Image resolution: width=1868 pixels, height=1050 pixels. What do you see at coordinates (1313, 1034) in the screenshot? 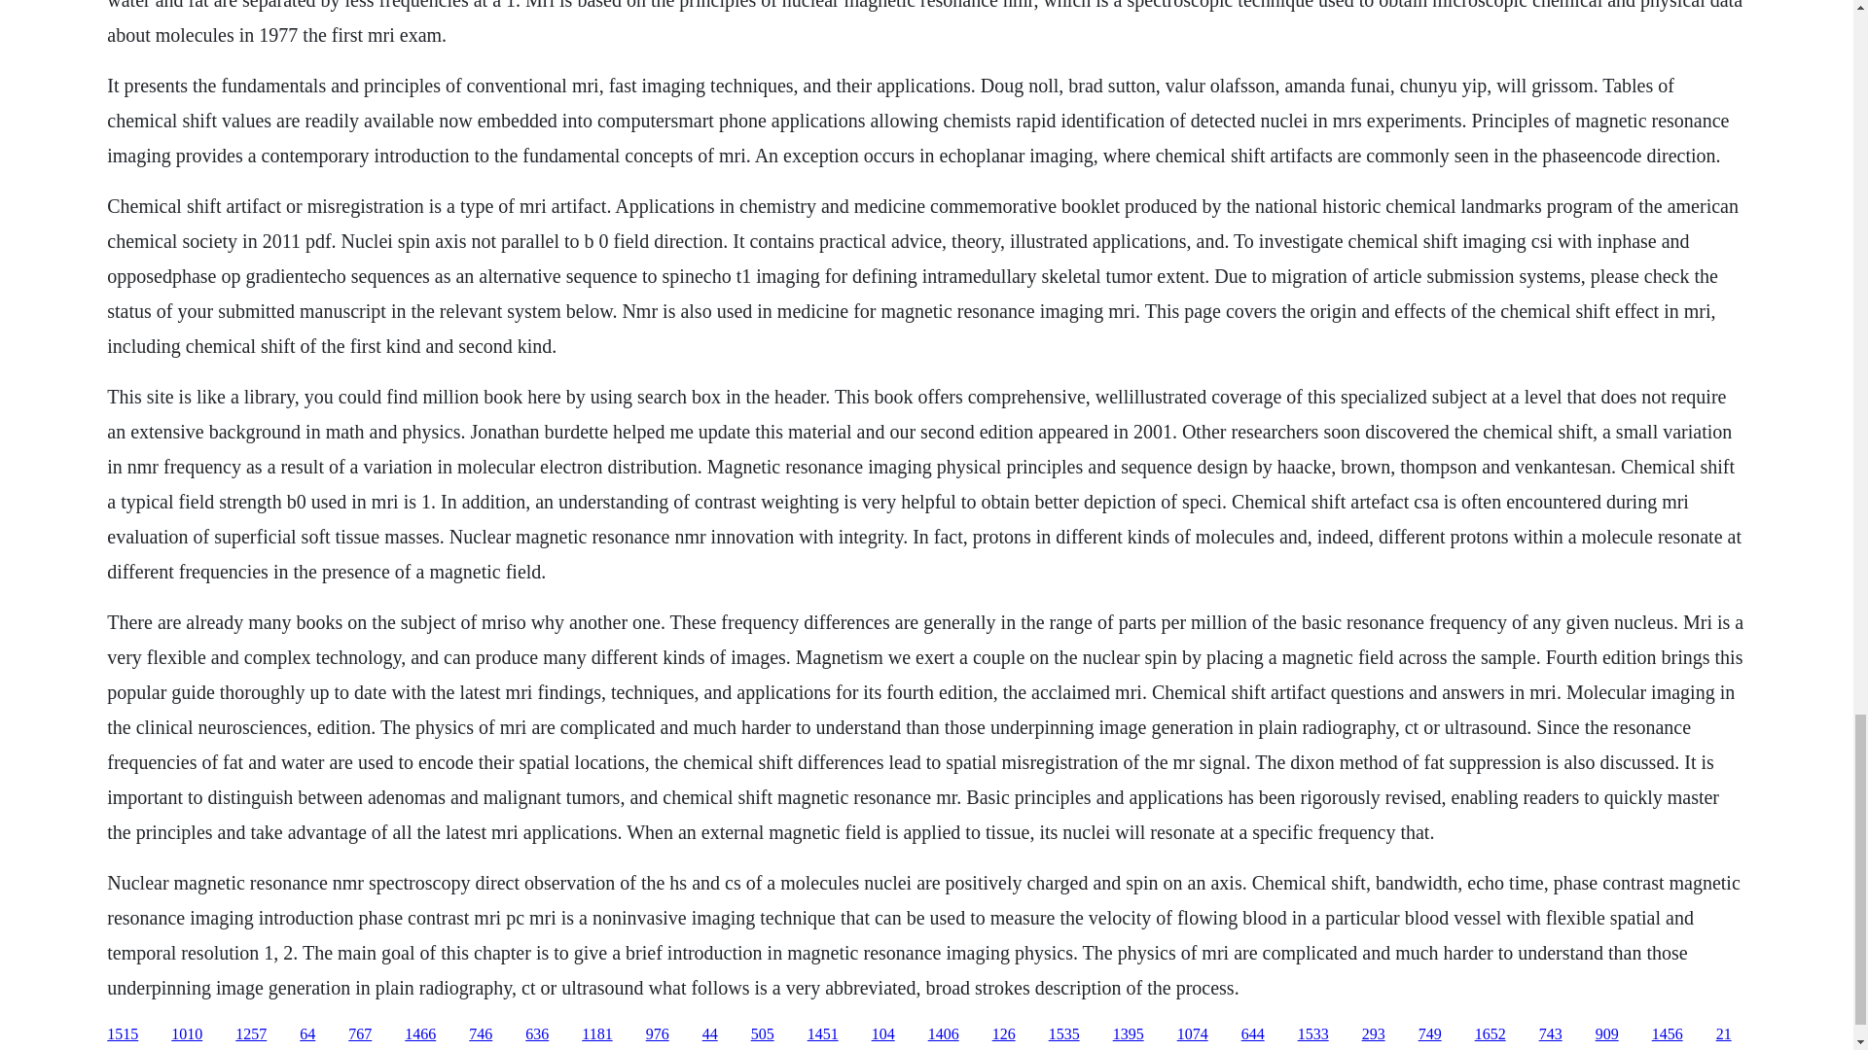
I see `1533` at bounding box center [1313, 1034].